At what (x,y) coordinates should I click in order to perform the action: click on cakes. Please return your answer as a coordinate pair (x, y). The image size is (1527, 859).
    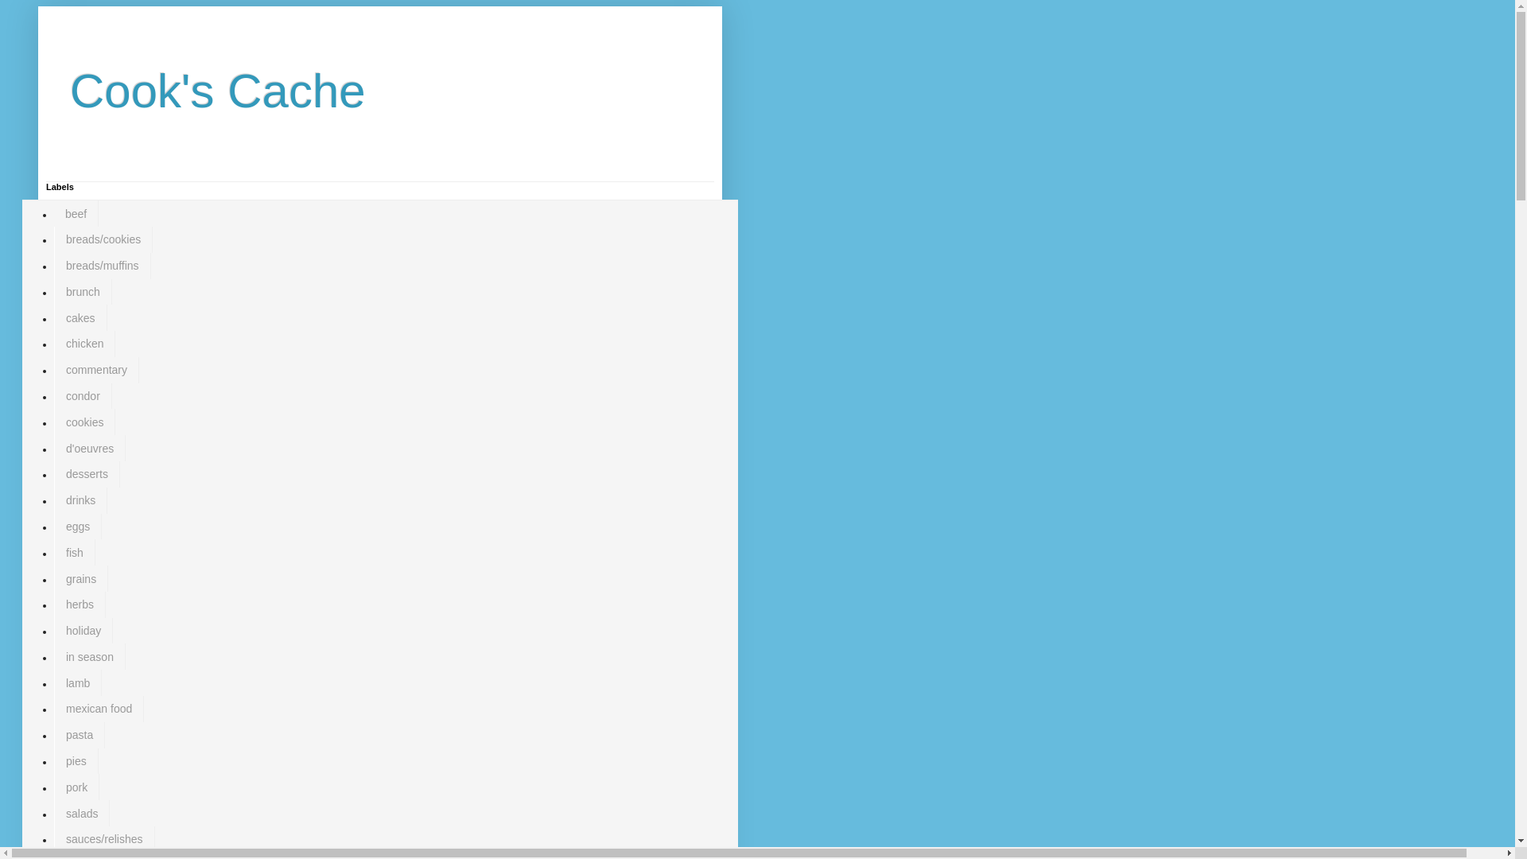
    Looking at the image, I should click on (80, 317).